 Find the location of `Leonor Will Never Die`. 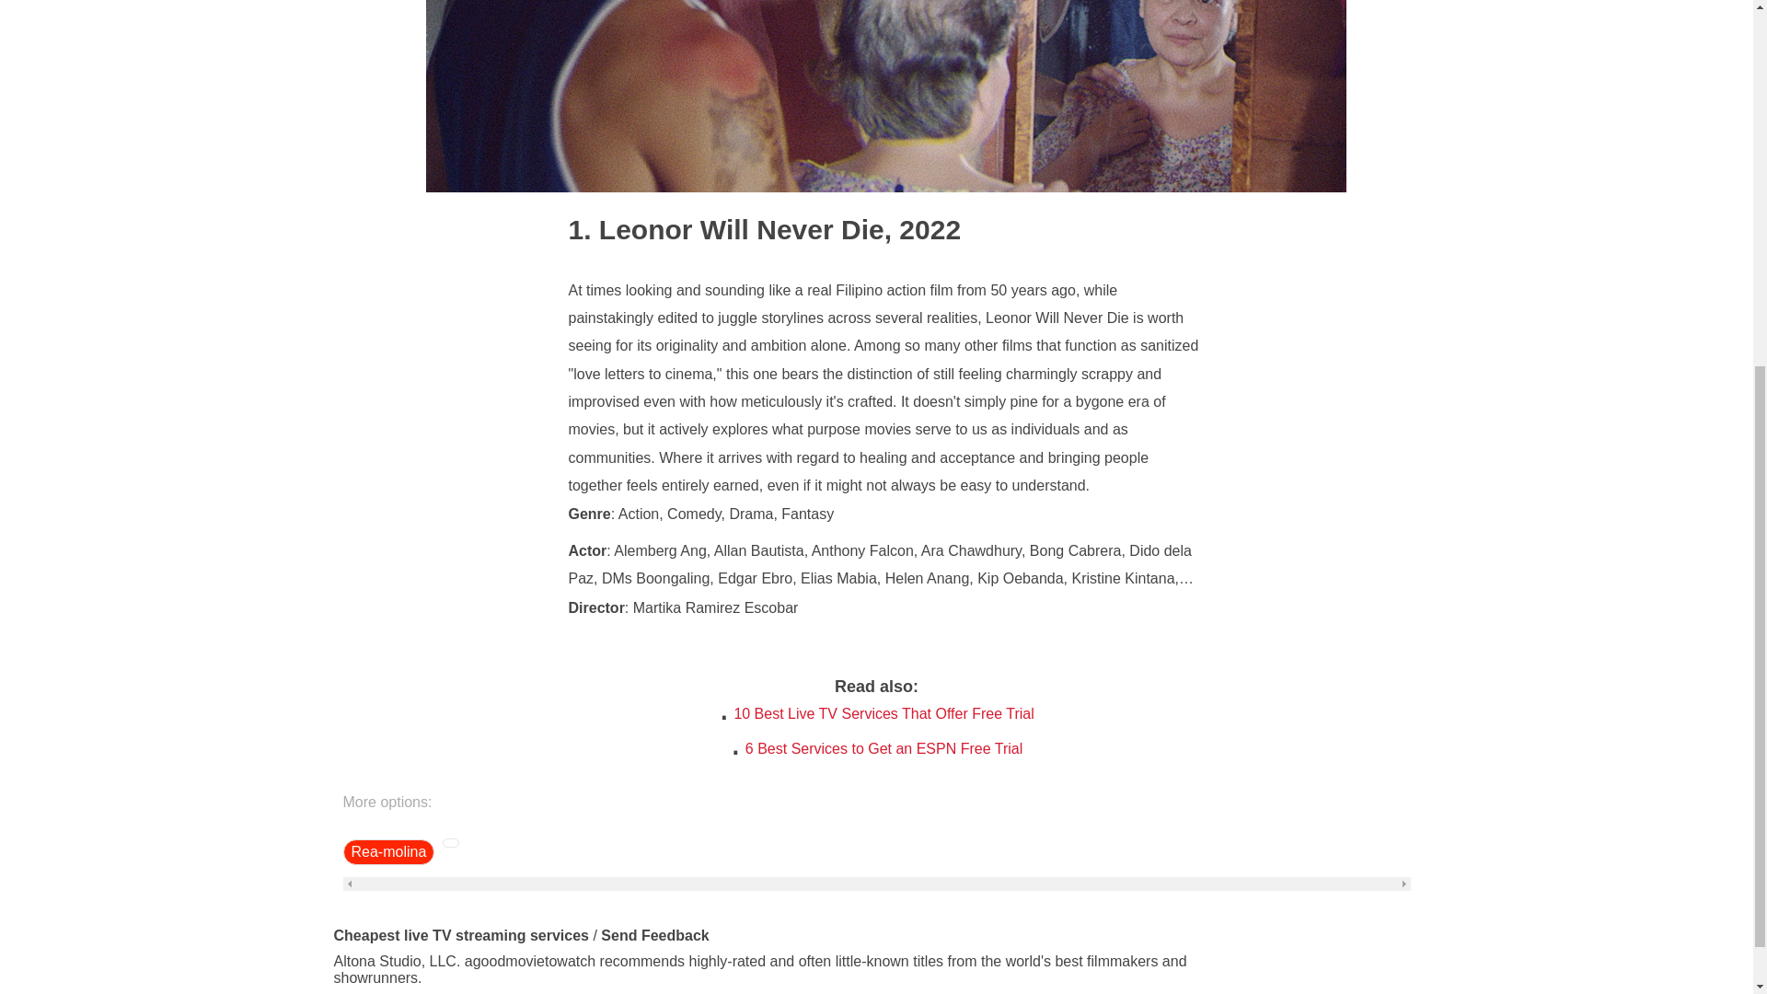

Leonor Will Never Die is located at coordinates (727, 228).